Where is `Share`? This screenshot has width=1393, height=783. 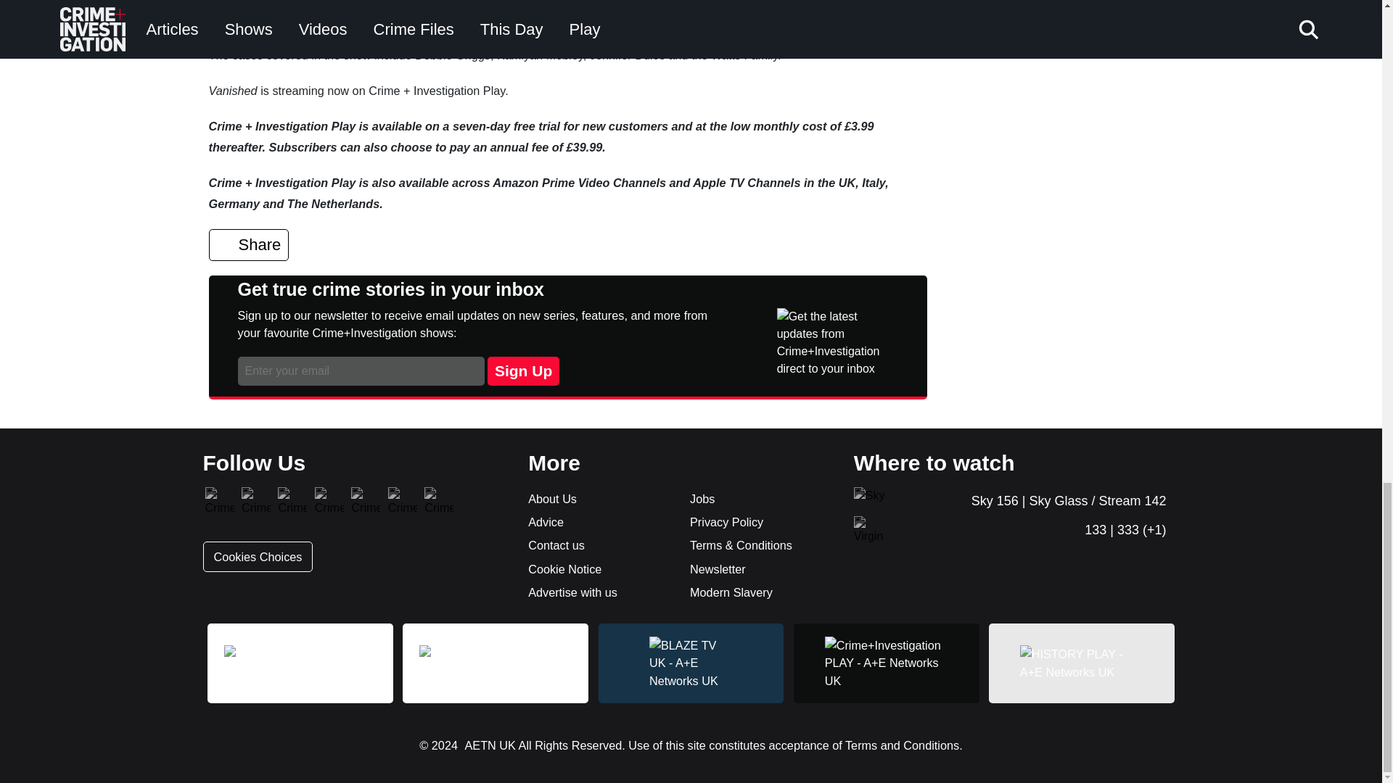
Share is located at coordinates (250, 245).